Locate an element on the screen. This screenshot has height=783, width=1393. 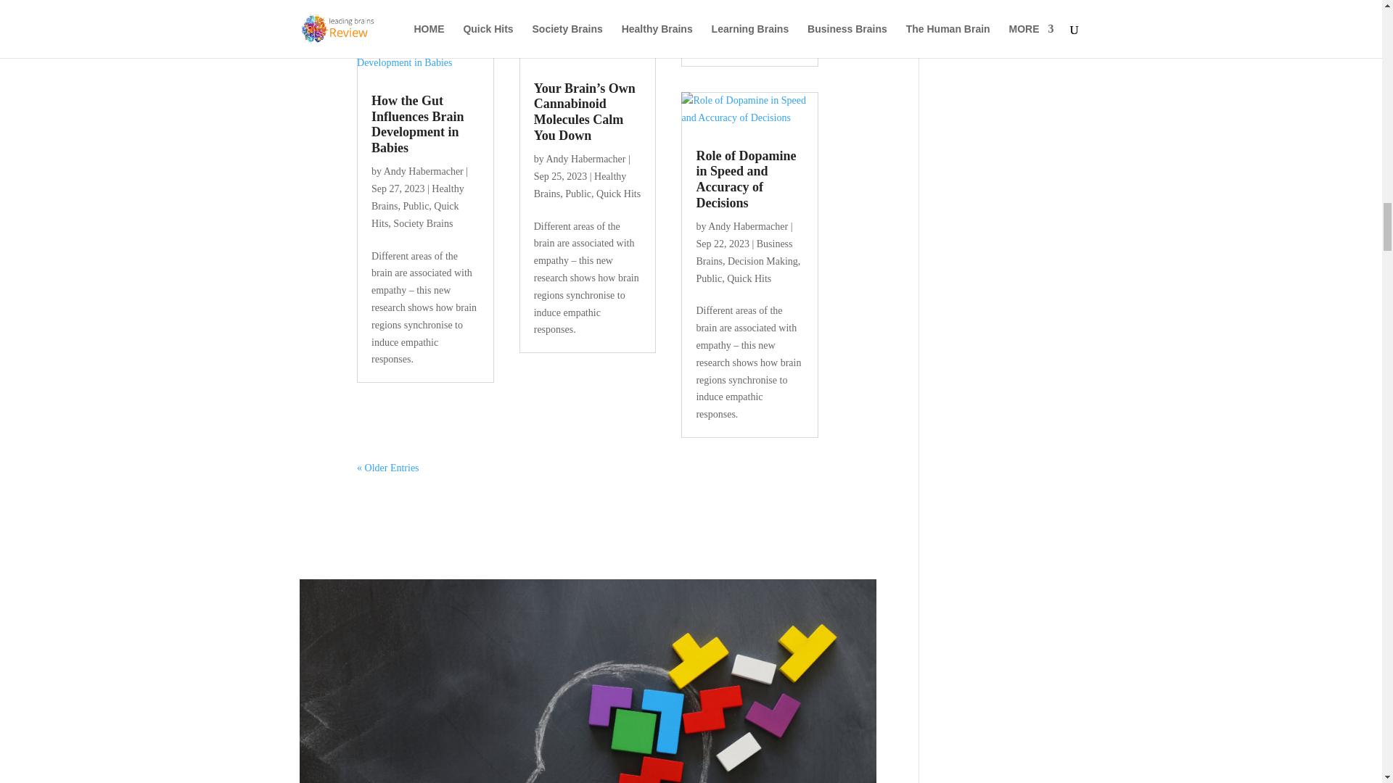
Posts by Andy Habermacher is located at coordinates (424, 171).